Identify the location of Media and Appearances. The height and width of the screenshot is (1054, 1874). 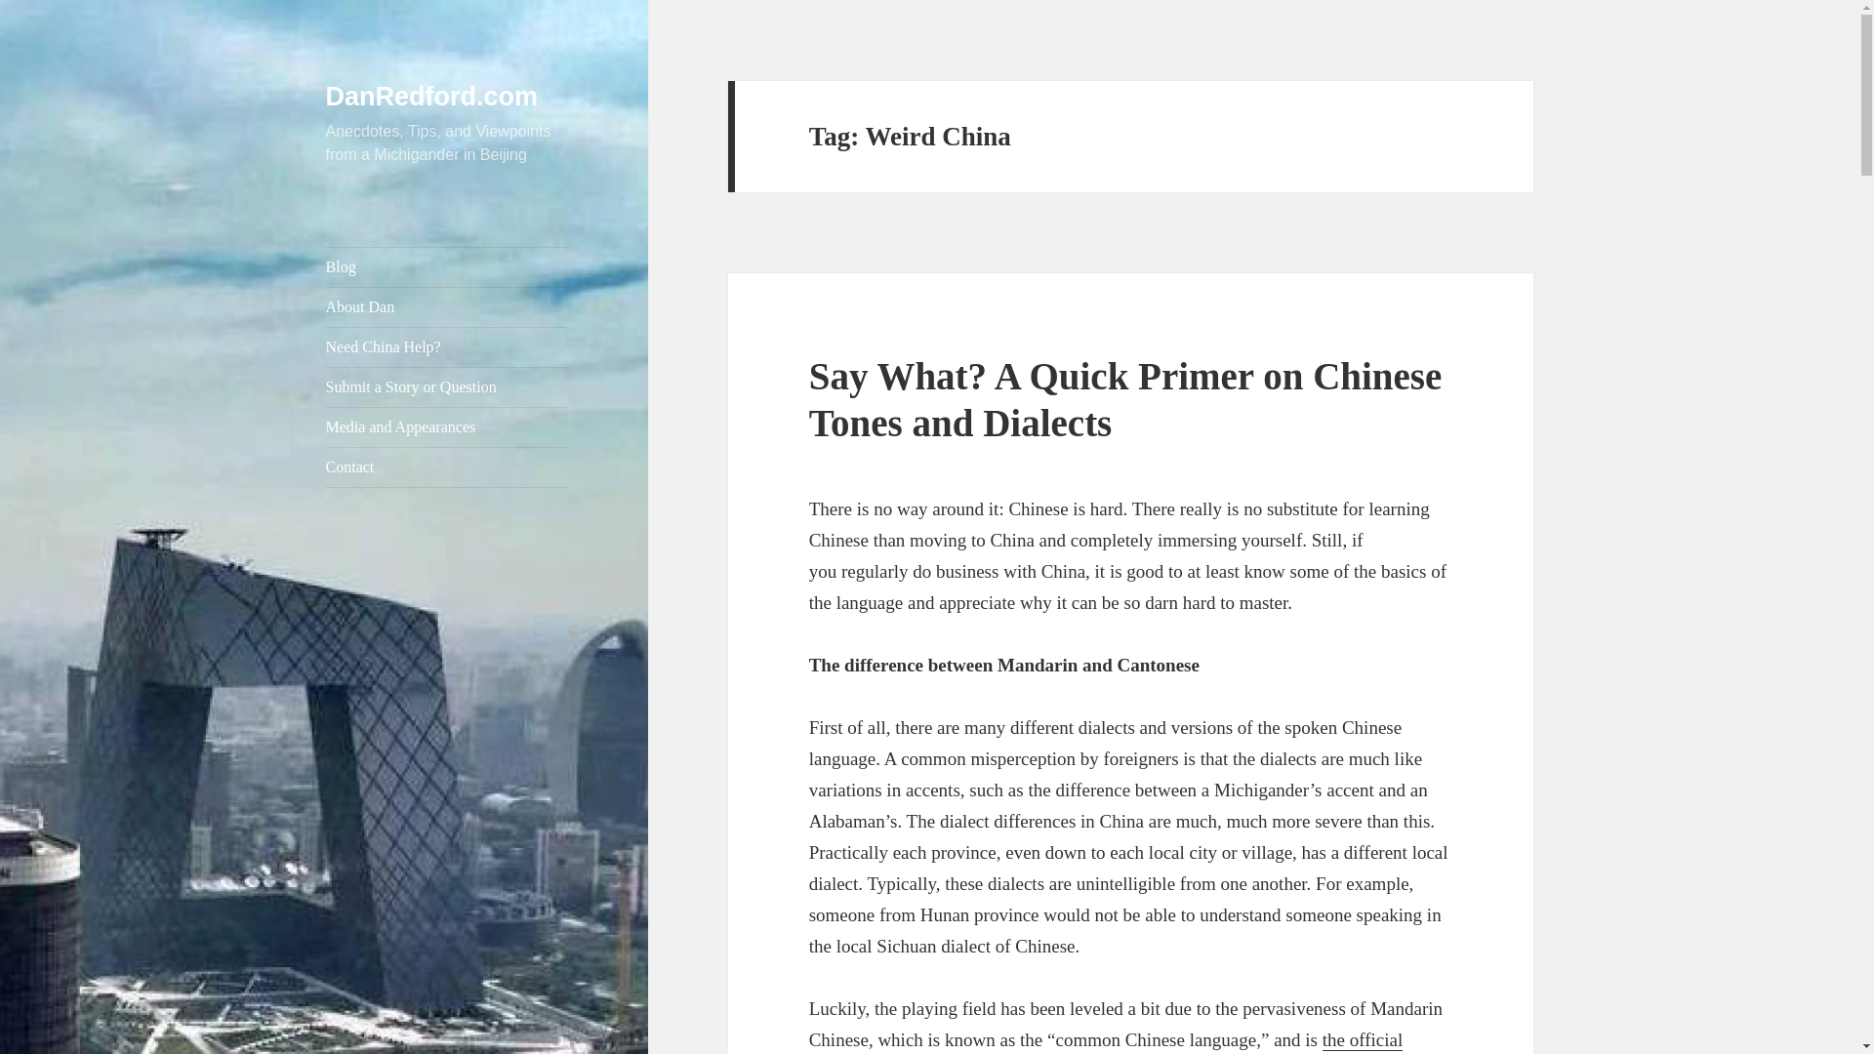
(447, 426).